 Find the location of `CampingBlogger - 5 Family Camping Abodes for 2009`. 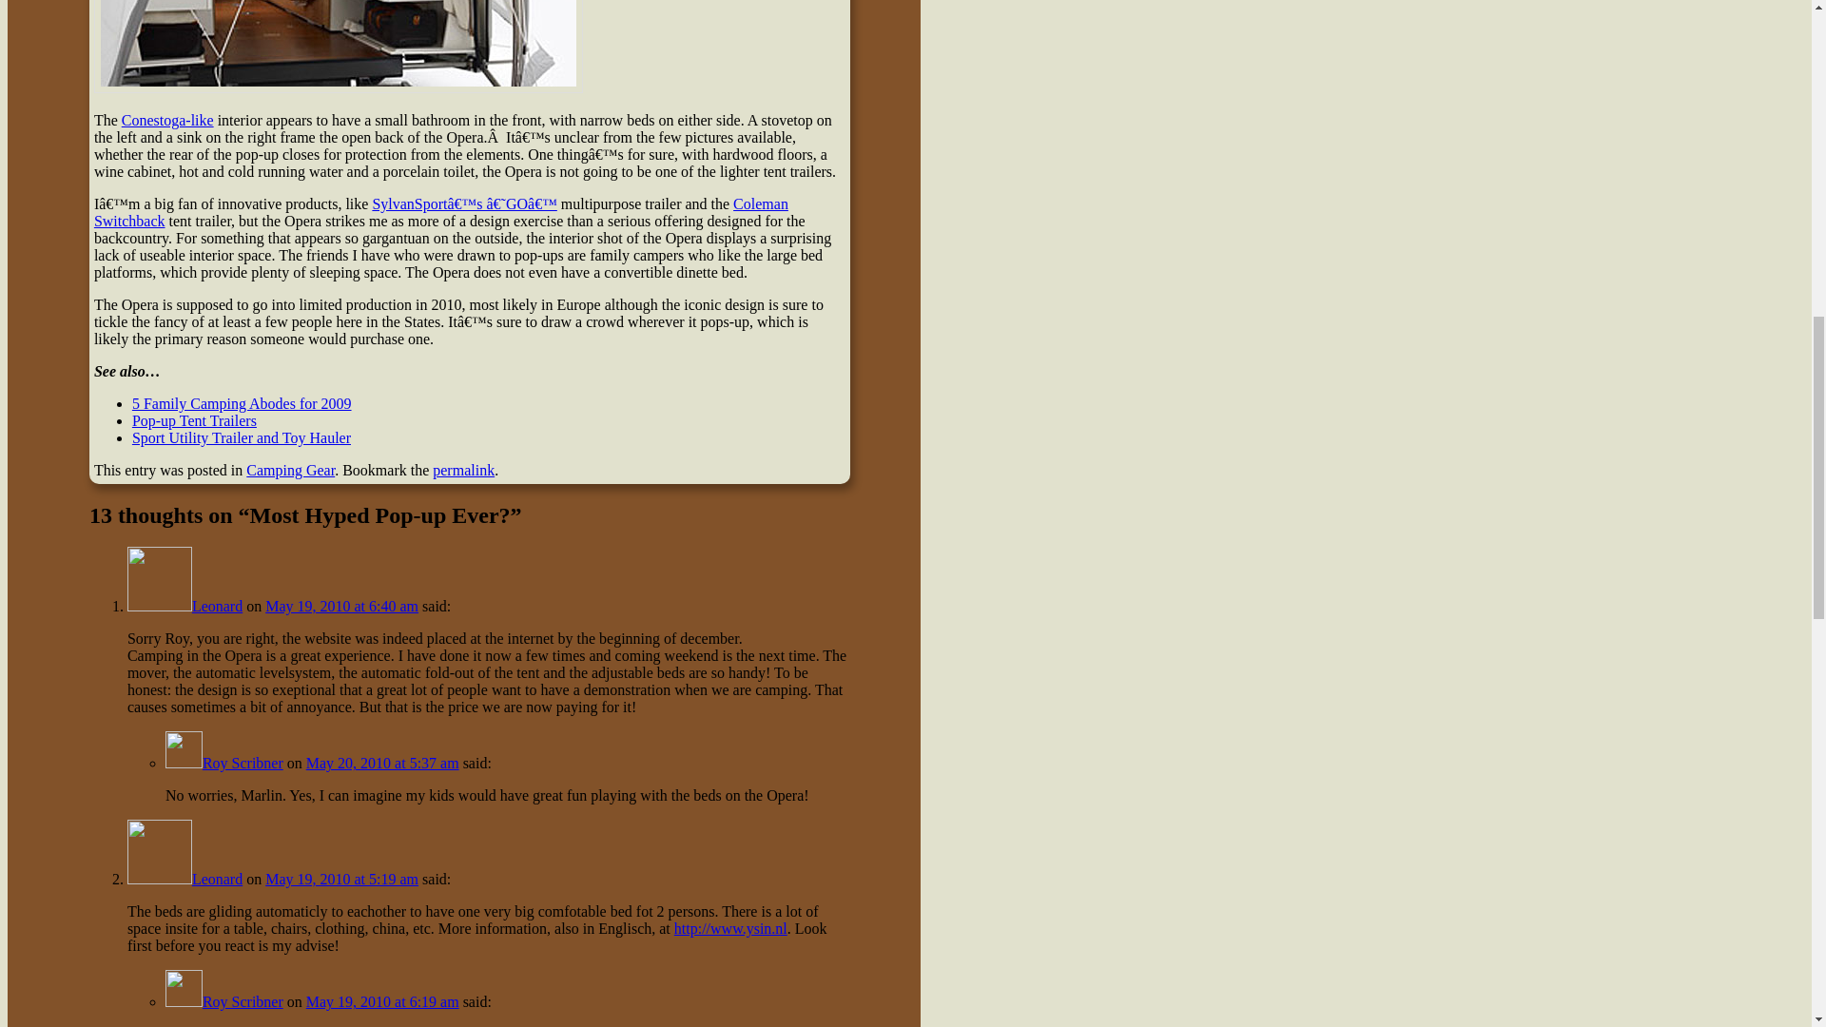

CampingBlogger - 5 Family Camping Abodes for 2009 is located at coordinates (242, 403).